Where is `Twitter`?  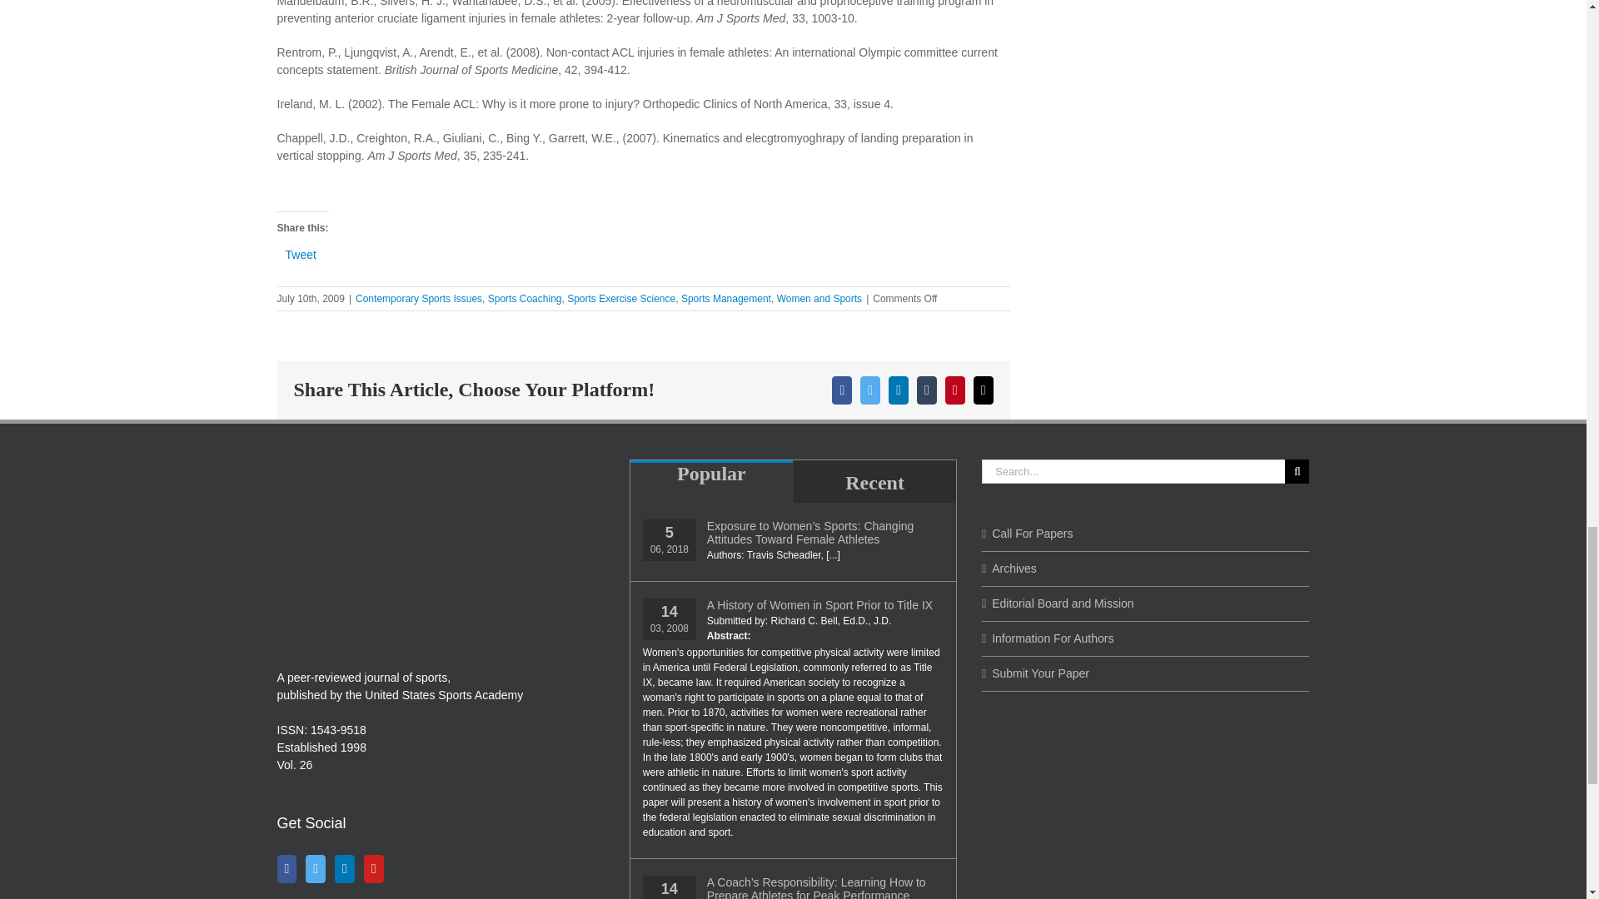
Twitter is located at coordinates (869, 390).